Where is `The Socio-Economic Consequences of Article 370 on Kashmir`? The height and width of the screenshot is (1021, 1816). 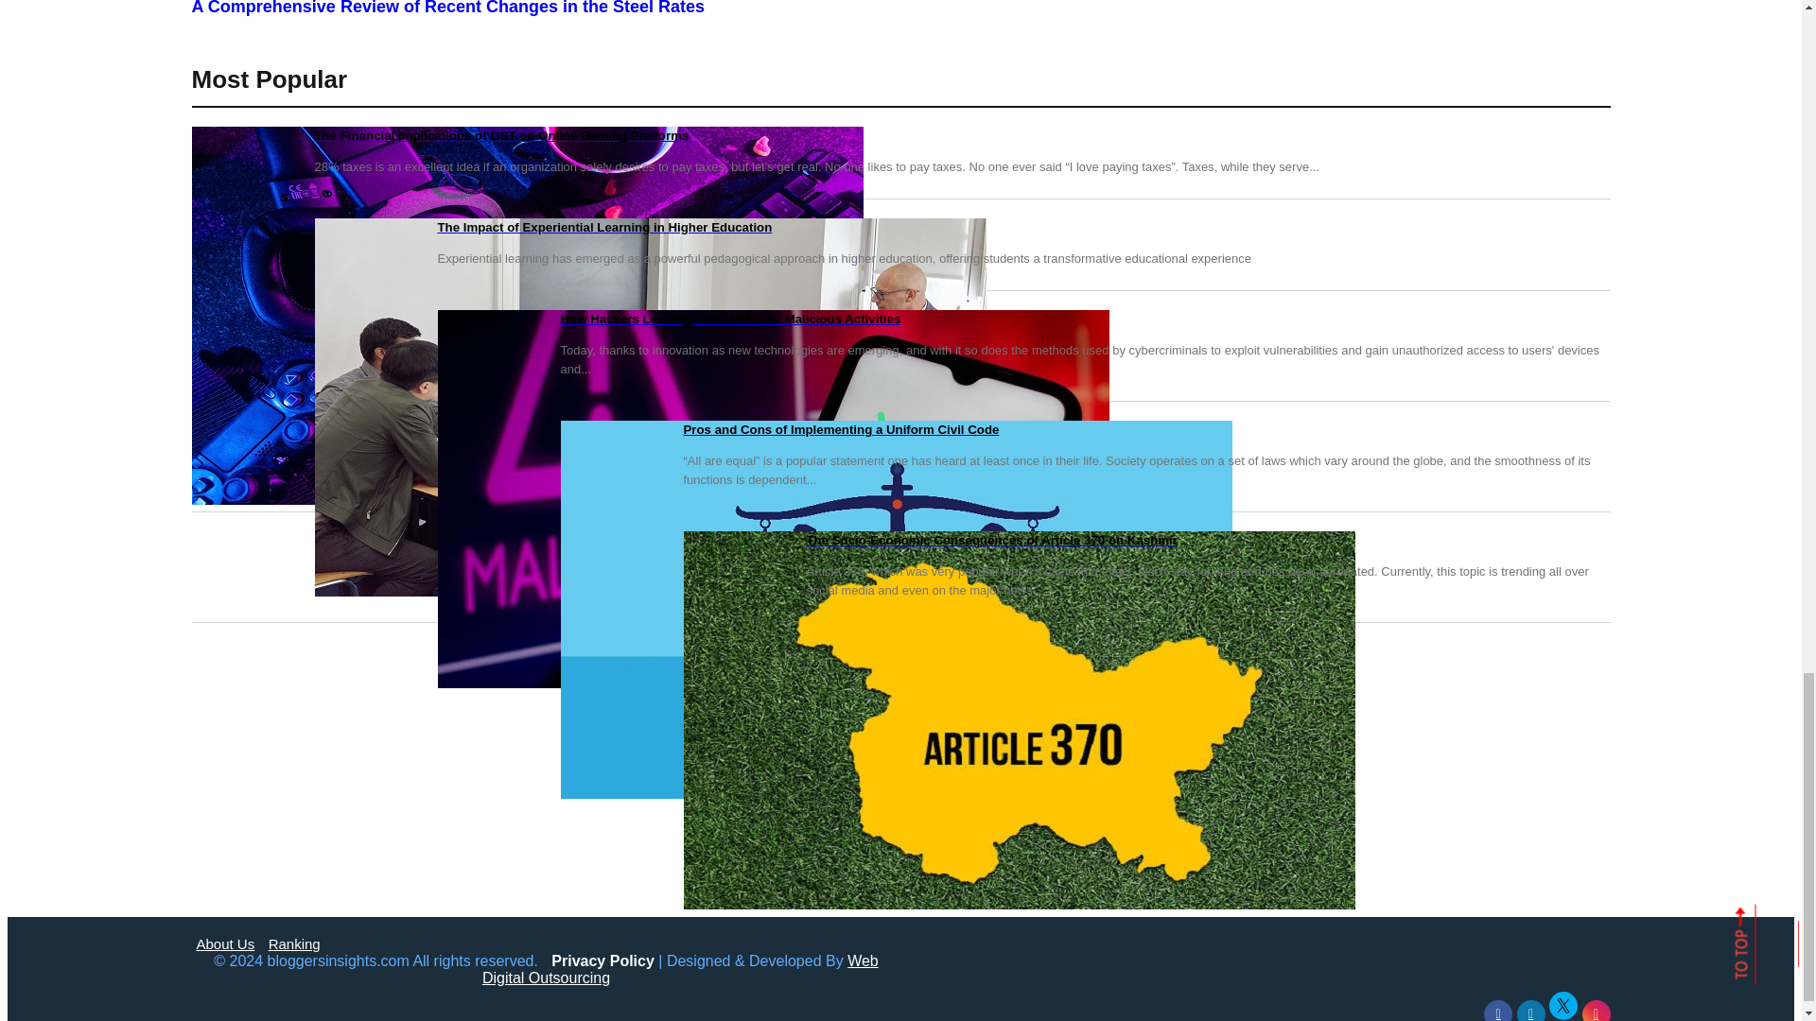 The Socio-Economic Consequences of Article 370 on Kashmir is located at coordinates (899, 541).